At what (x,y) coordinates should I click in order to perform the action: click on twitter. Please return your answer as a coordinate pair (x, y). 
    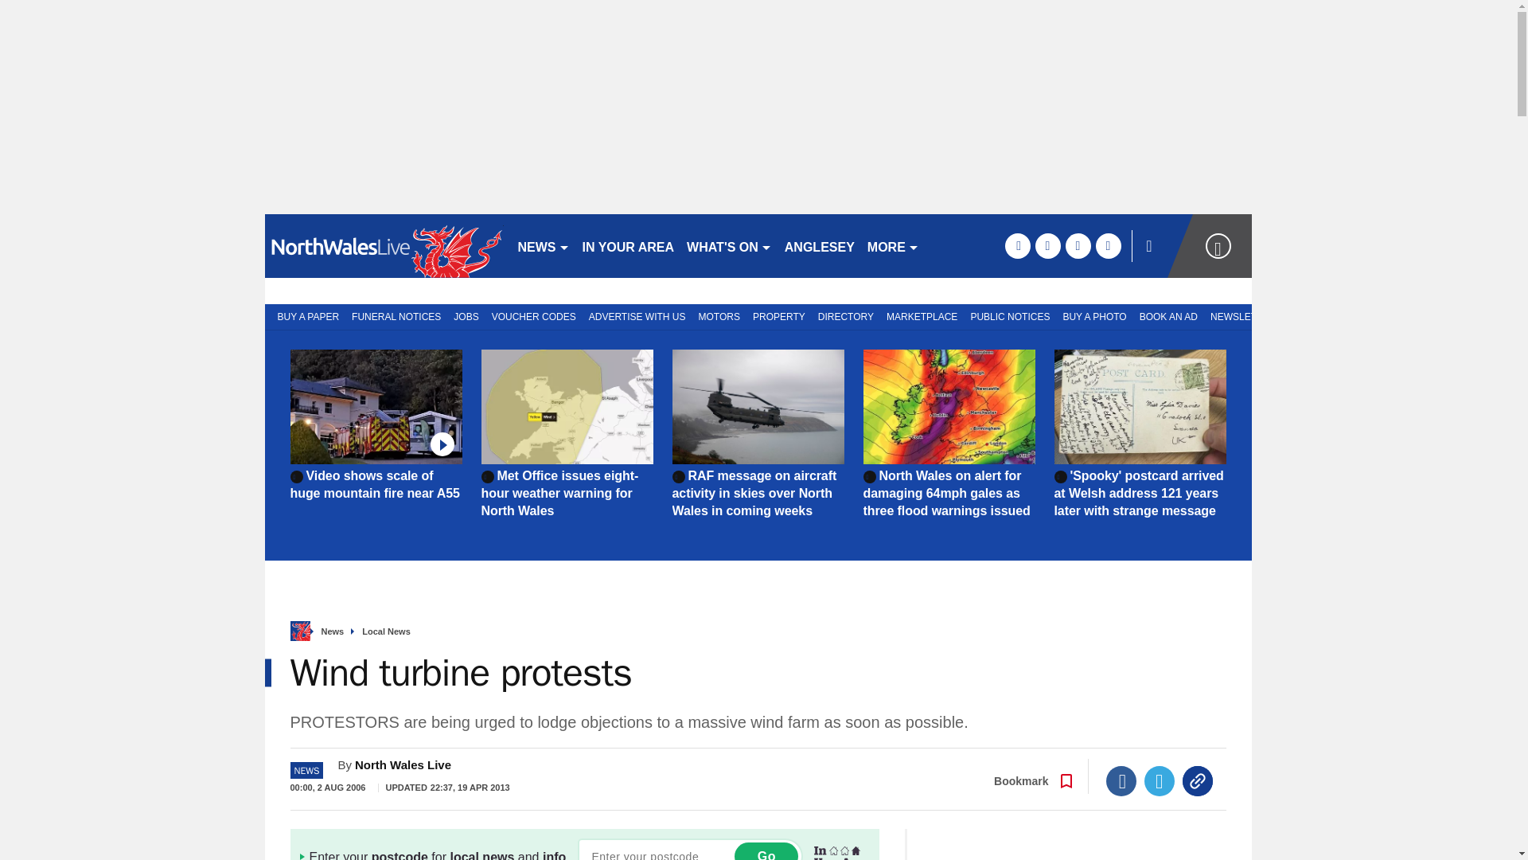
    Looking at the image, I should click on (1047, 245).